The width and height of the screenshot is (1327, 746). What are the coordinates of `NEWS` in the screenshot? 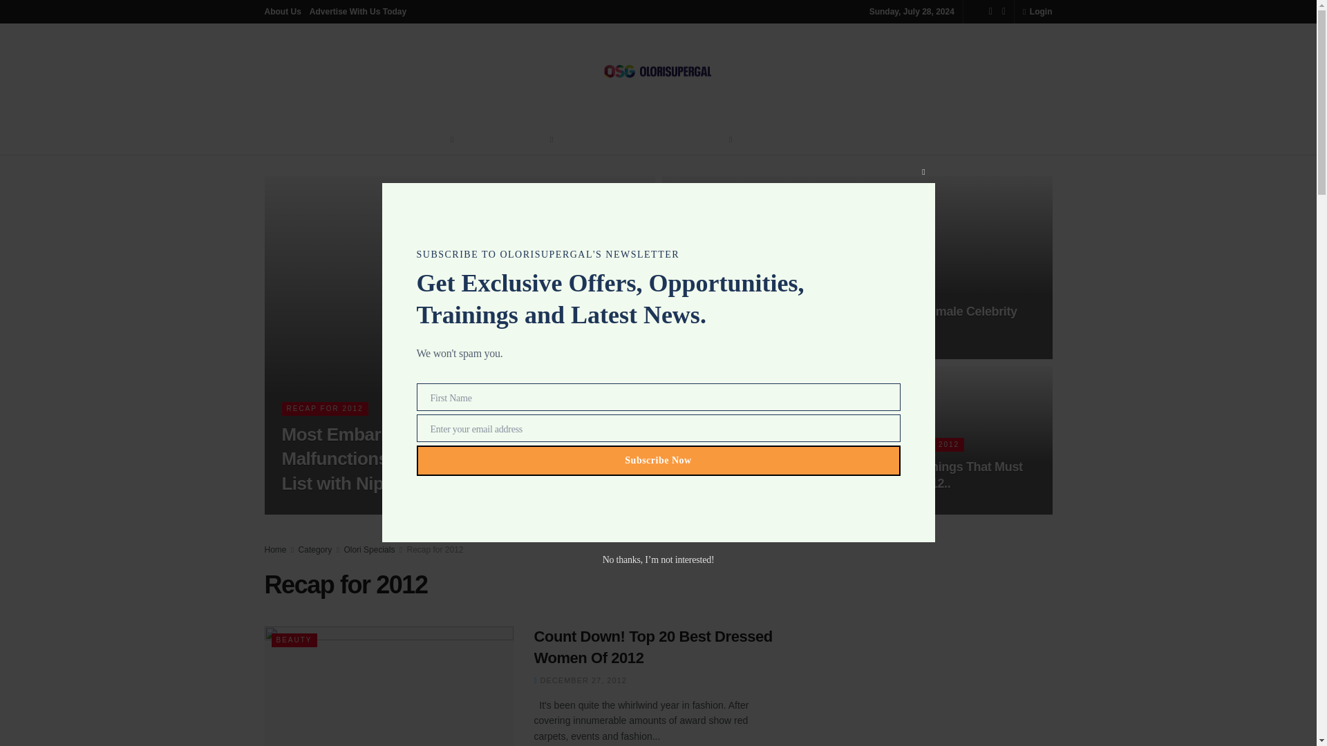 It's located at (435, 140).